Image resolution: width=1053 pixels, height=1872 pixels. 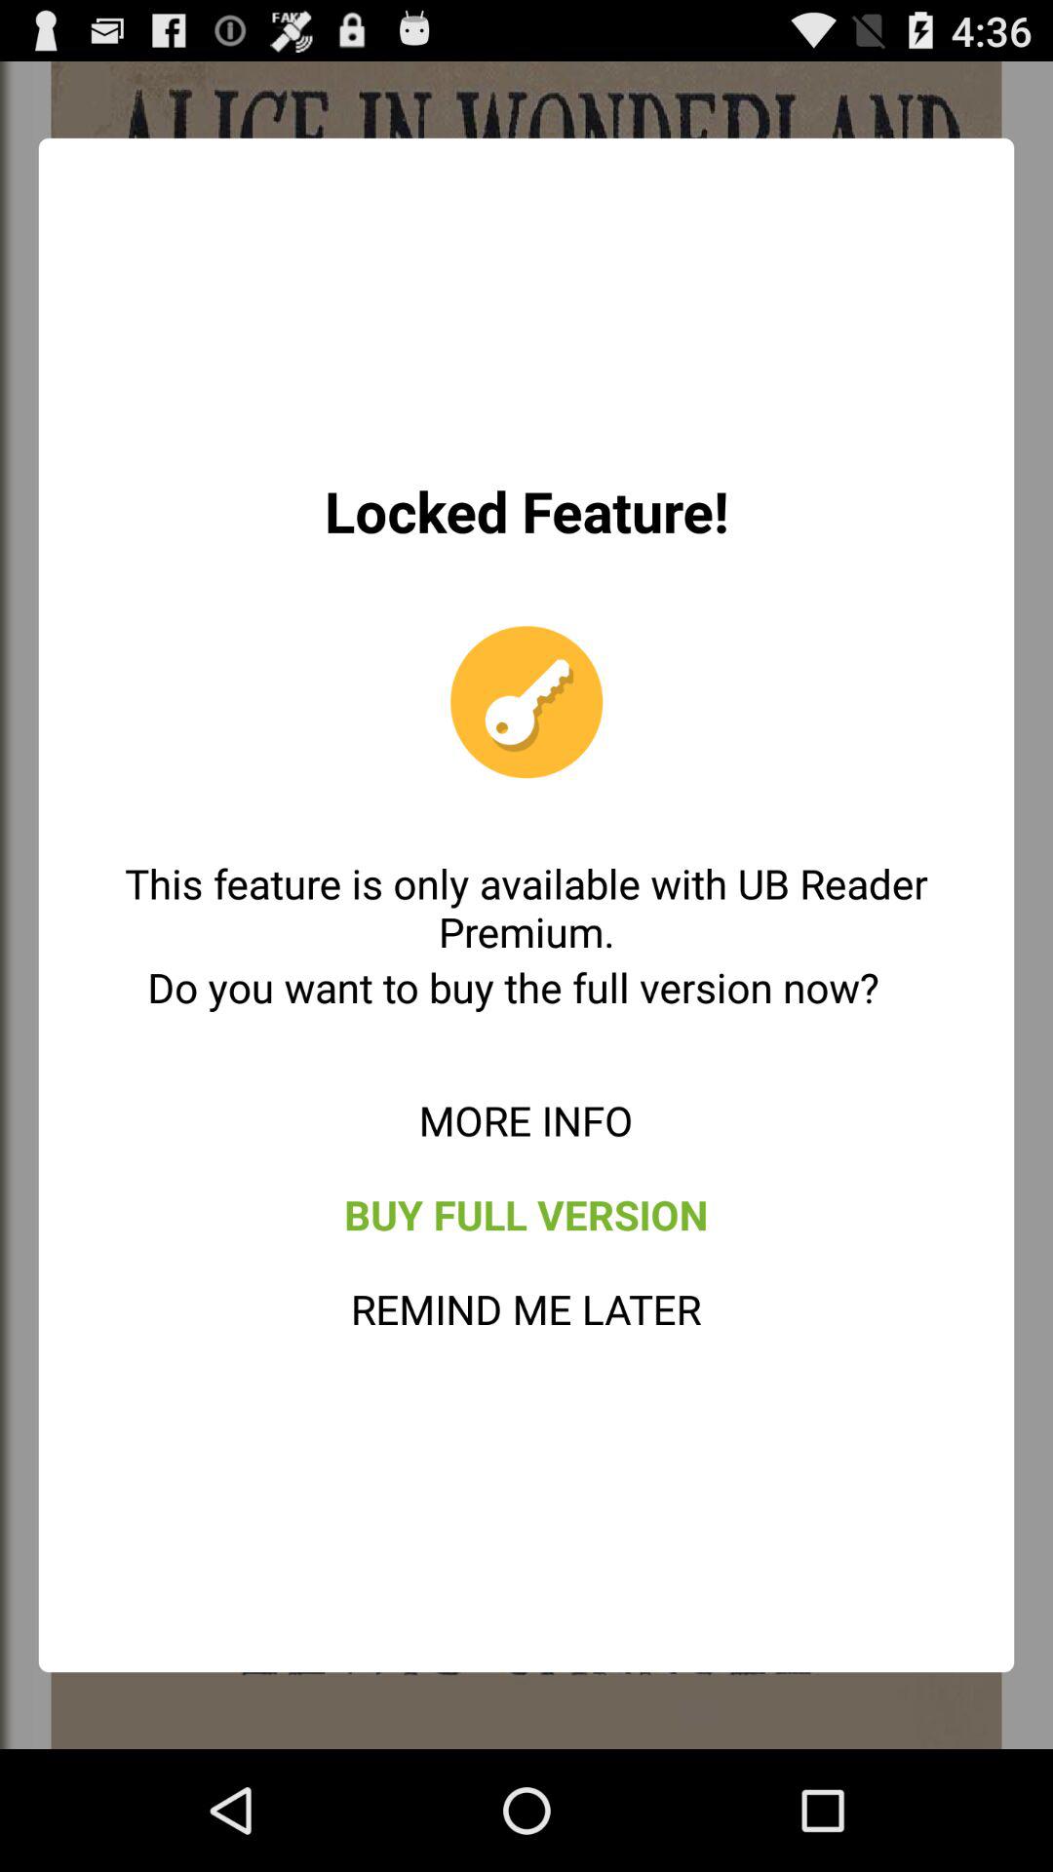 I want to click on launch the remind me later item, so click(x=526, y=1308).